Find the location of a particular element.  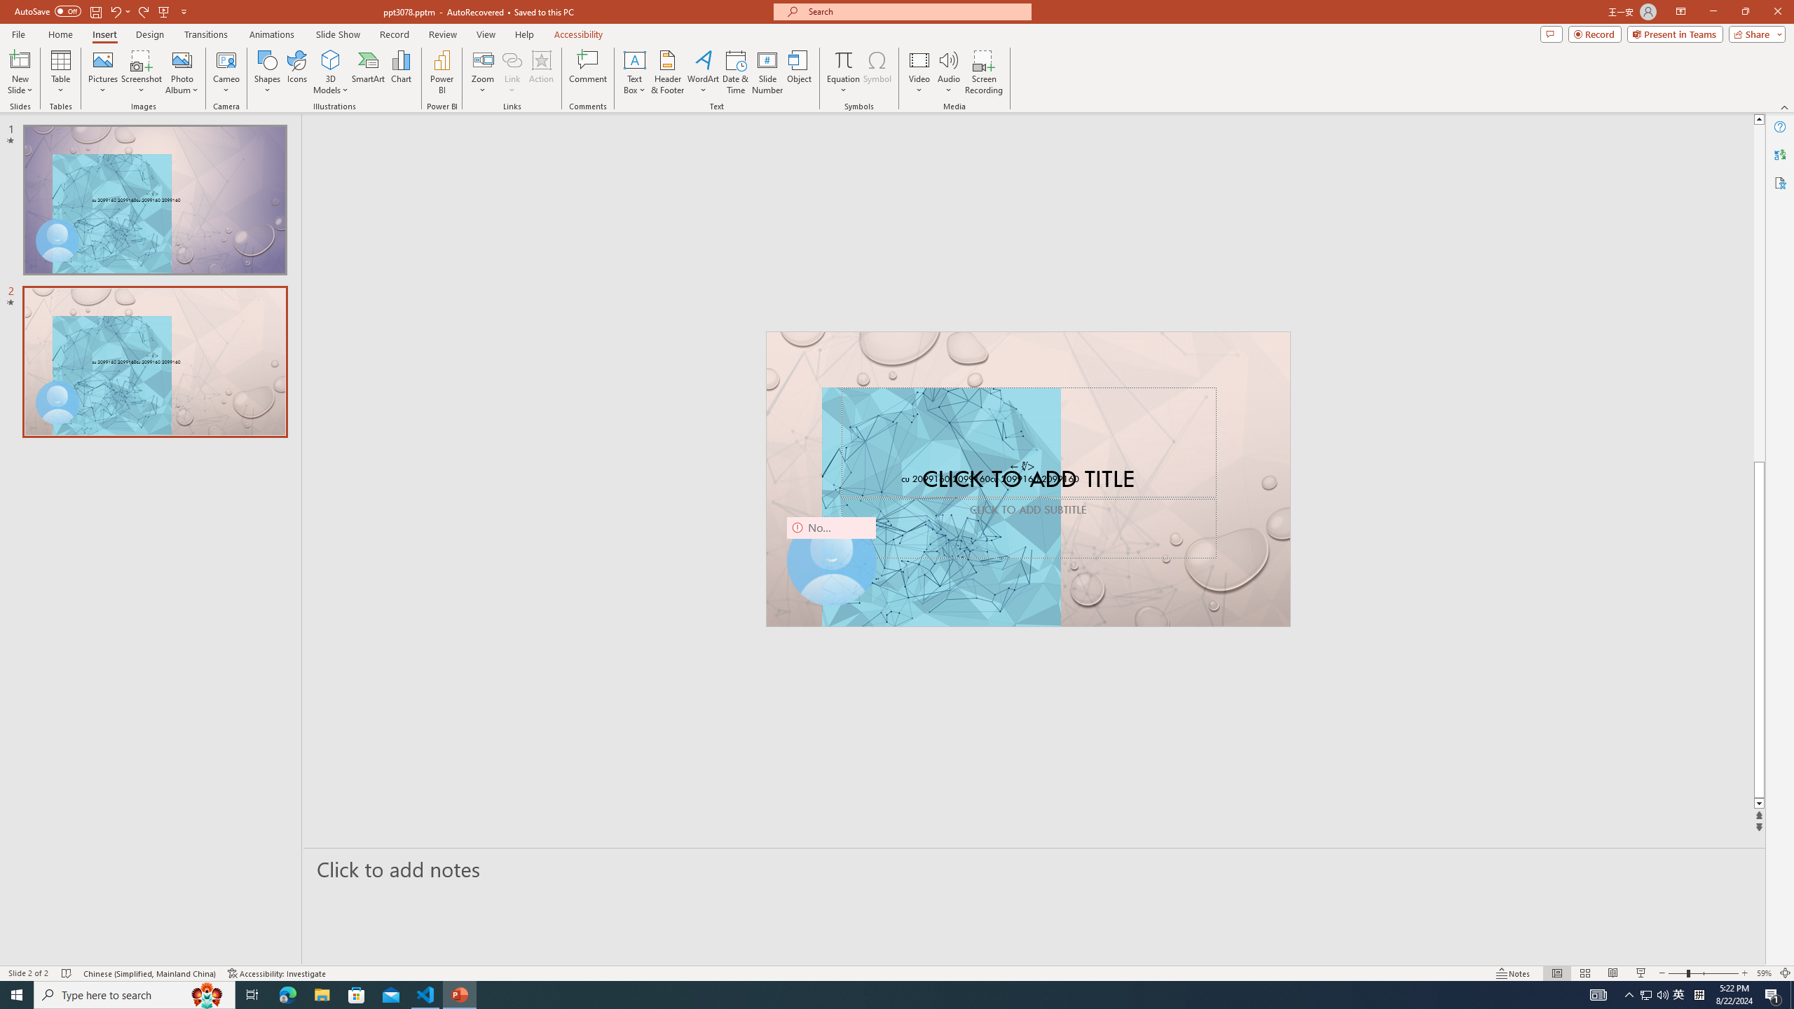

An abstract genetic concept is located at coordinates (1027, 479).